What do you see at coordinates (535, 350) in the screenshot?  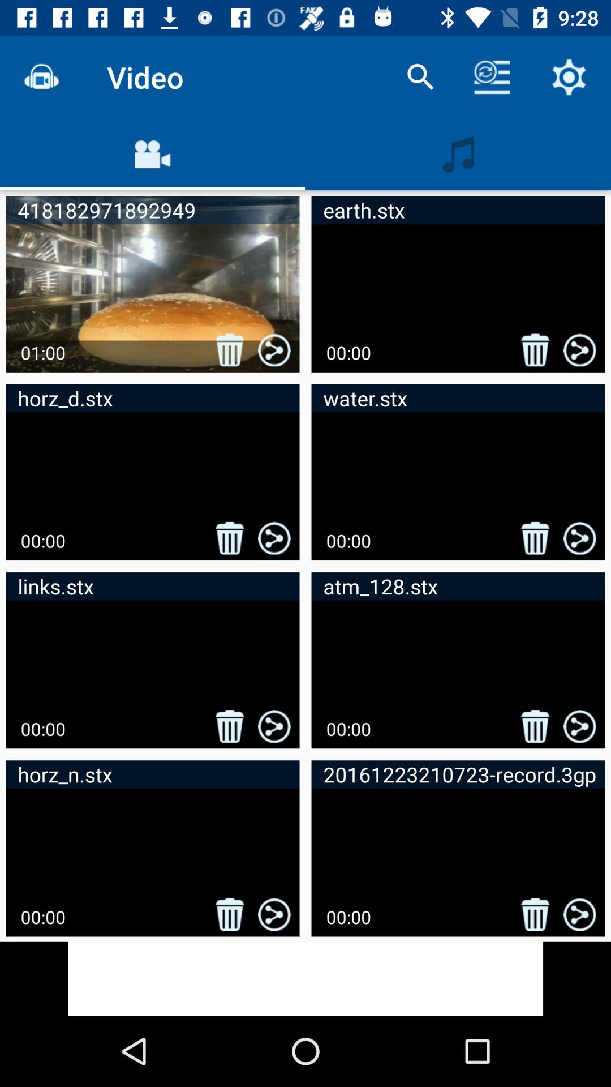 I see `click on the 2nd delete button icon` at bounding box center [535, 350].